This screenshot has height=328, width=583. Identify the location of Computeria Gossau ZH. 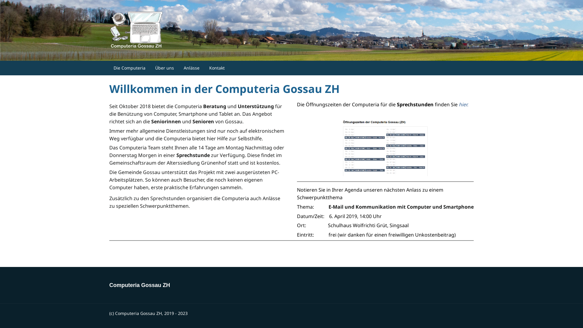
(140, 285).